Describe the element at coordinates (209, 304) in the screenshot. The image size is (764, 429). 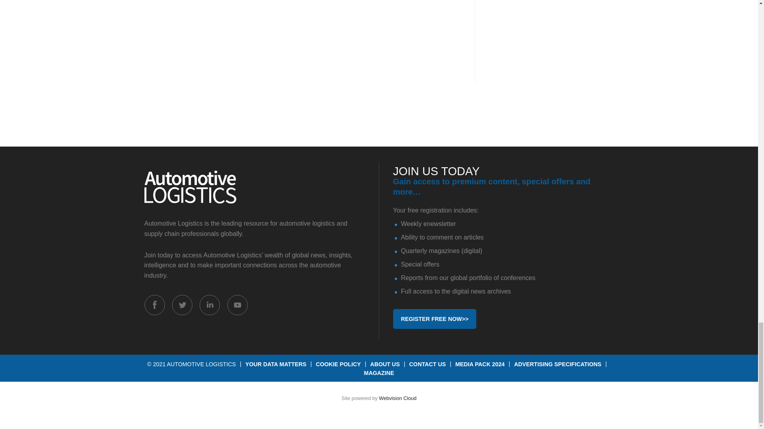
I see `Connect with us on Linked In` at that location.